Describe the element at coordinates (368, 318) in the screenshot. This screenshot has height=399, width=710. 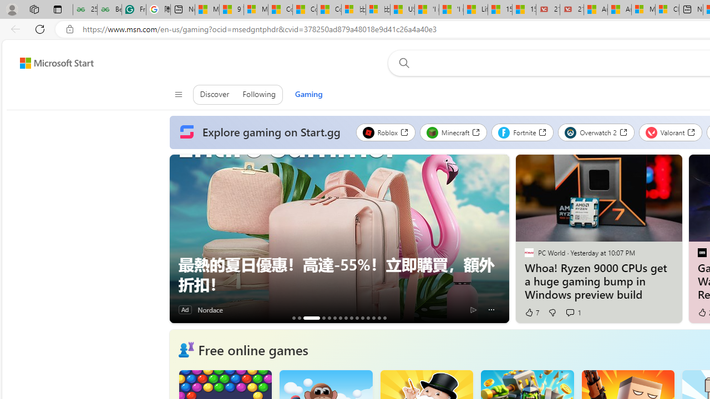
I see `Amazon Games Has Plans for Switch 2 Console` at that location.